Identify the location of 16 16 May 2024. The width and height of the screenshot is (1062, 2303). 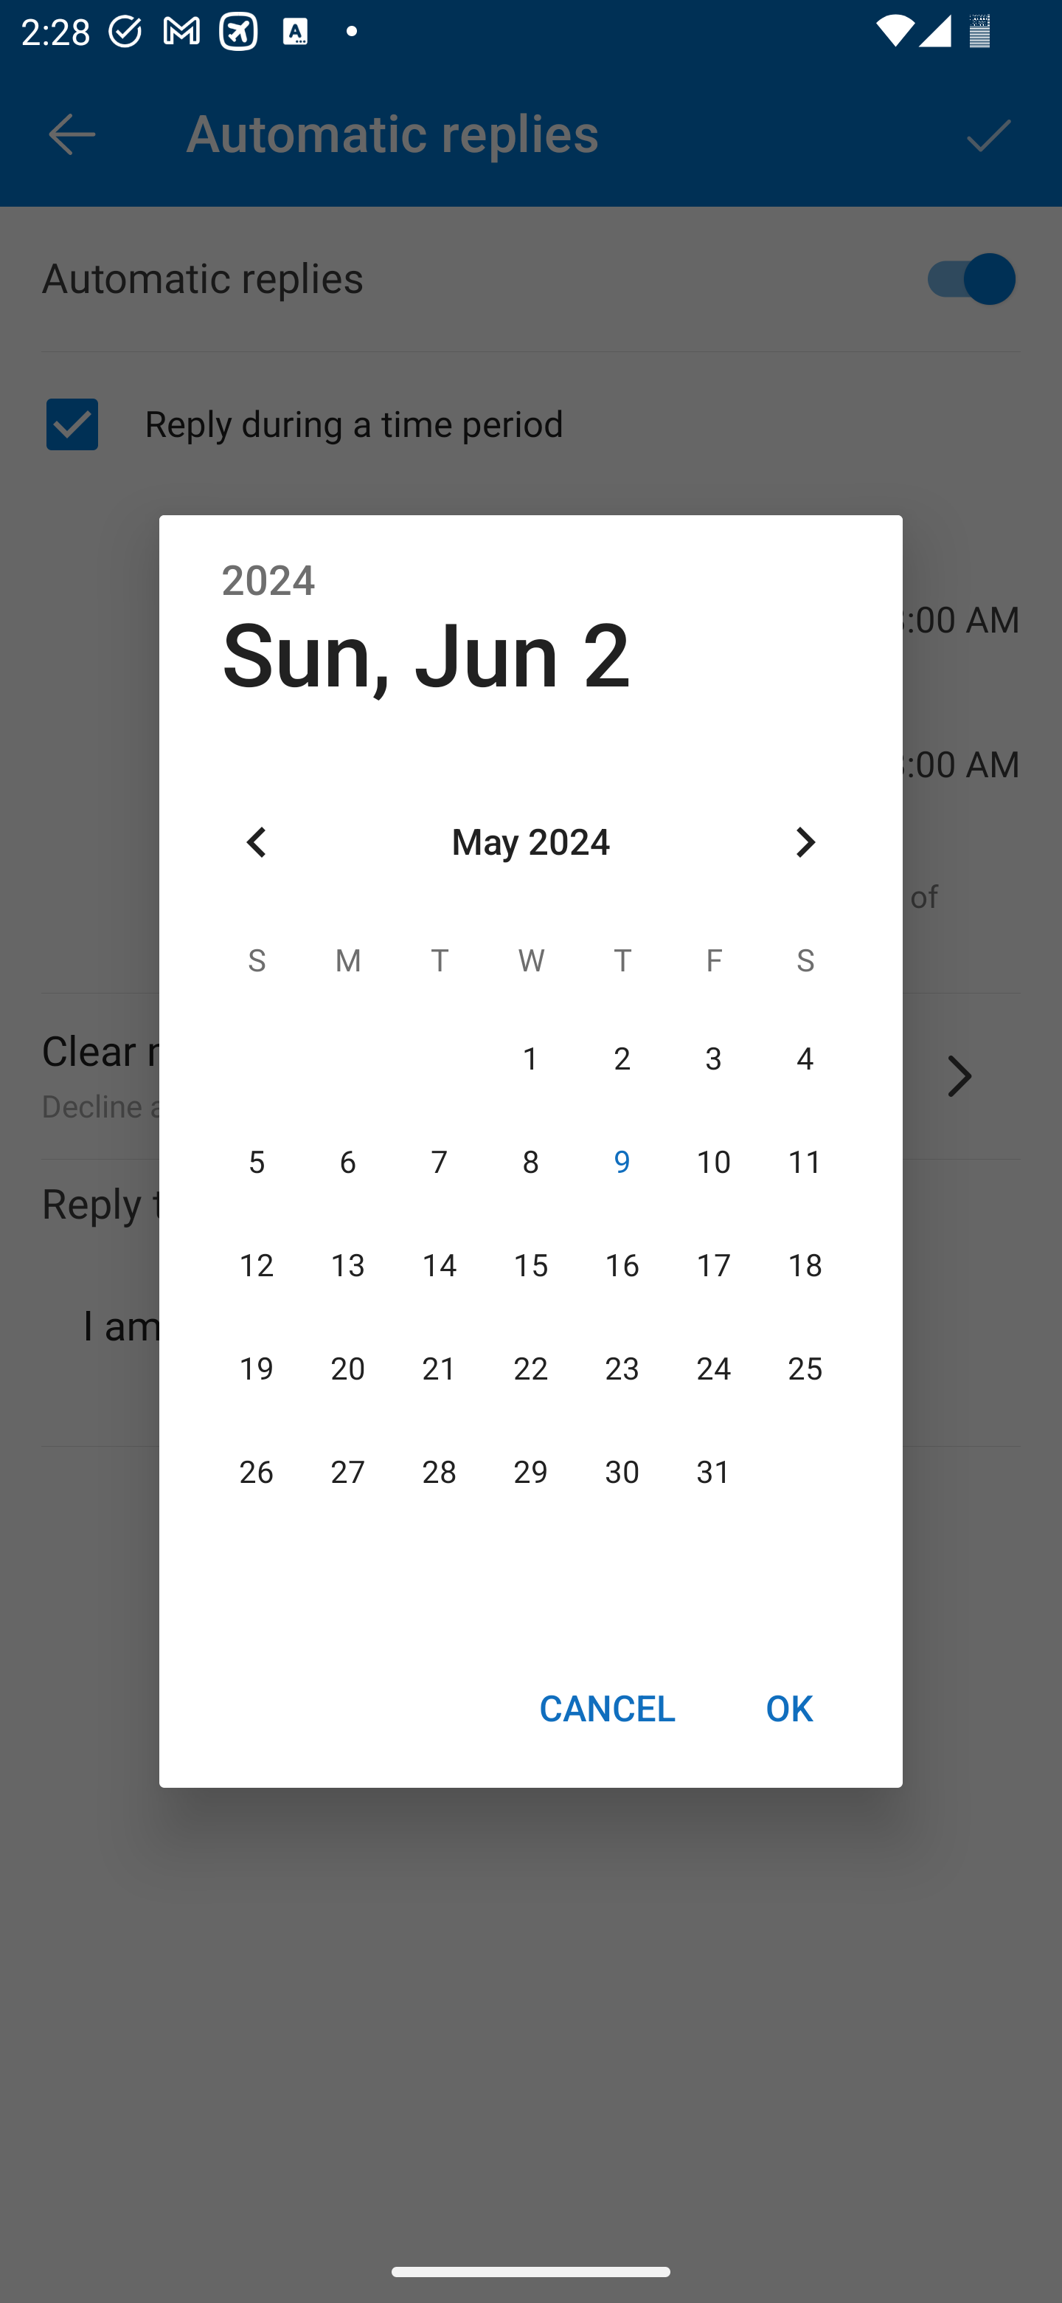
(622, 1265).